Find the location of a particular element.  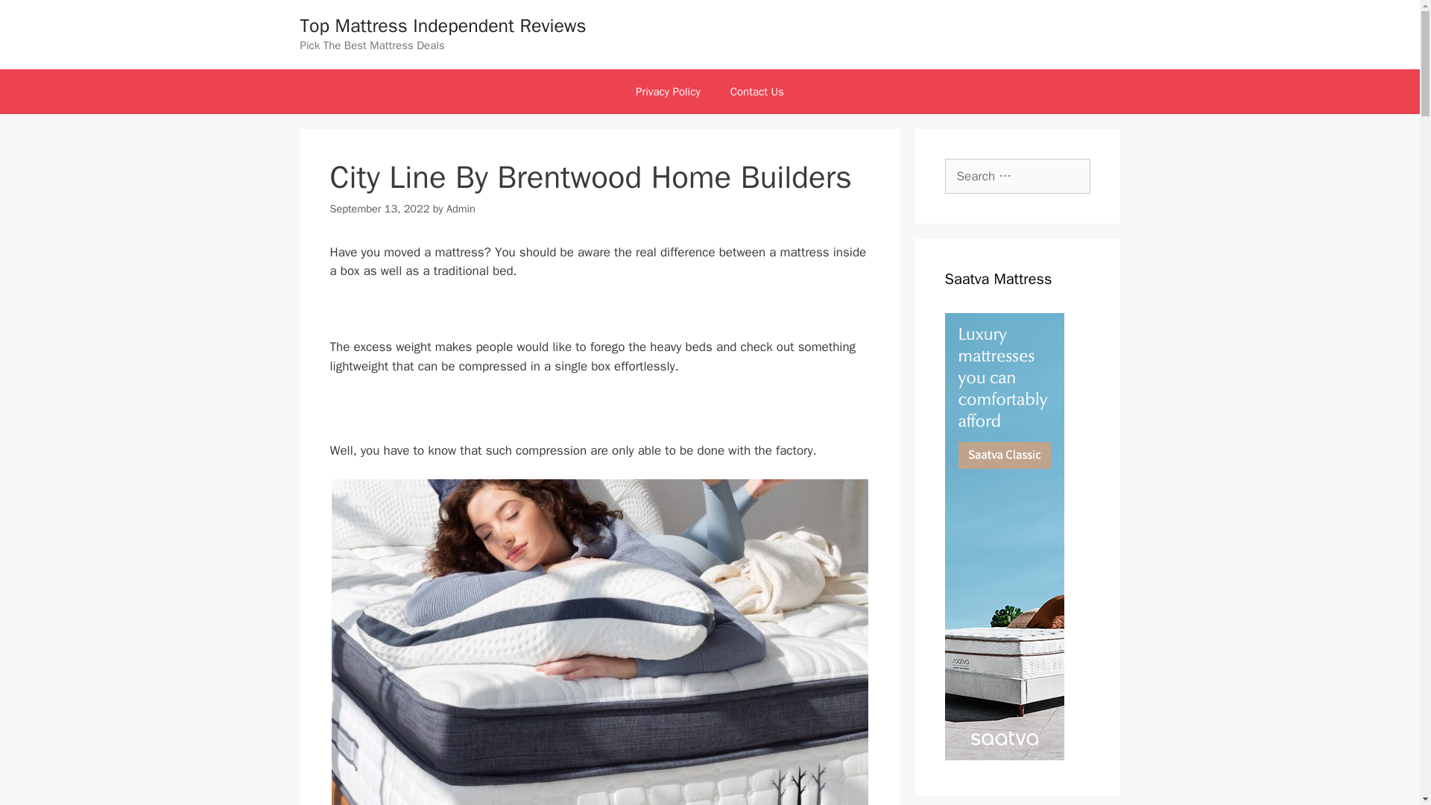

Privacy Policy is located at coordinates (668, 91).